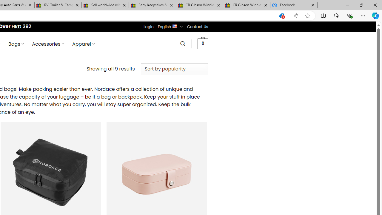 The image size is (382, 215). I want to click on Login, so click(148, 27).